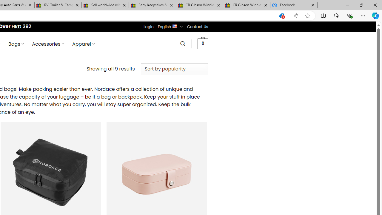 The image size is (382, 215). I want to click on Login, so click(148, 27).